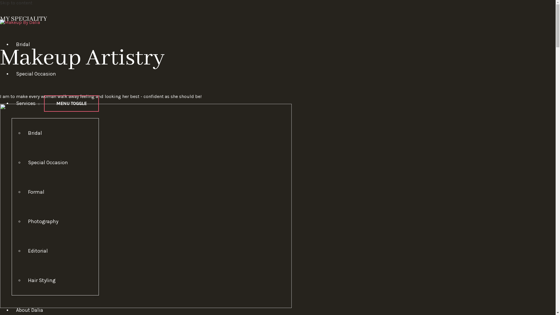 The width and height of the screenshot is (560, 315). Describe the element at coordinates (35, 133) in the screenshot. I see `Bridal` at that location.